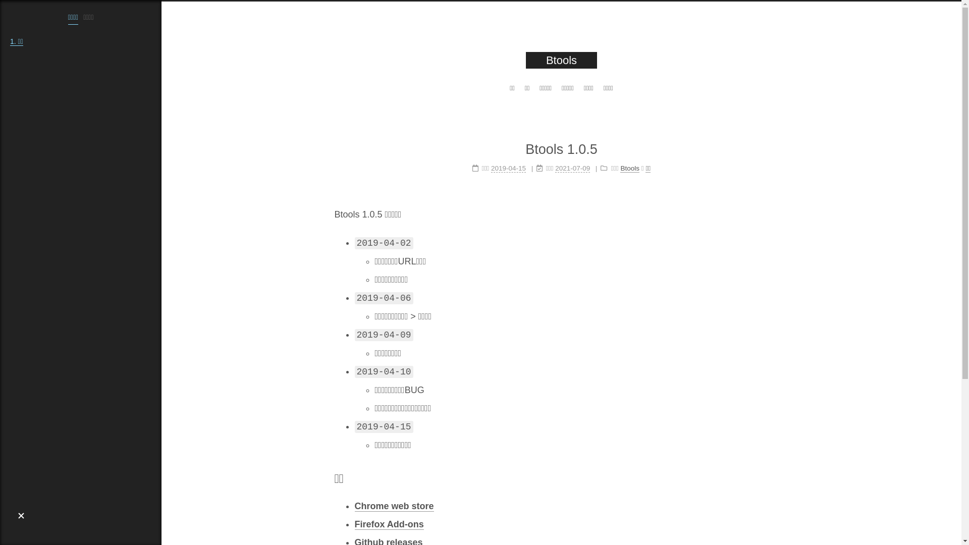  What do you see at coordinates (389, 525) in the screenshot?
I see `Firefox Add-ons` at bounding box center [389, 525].